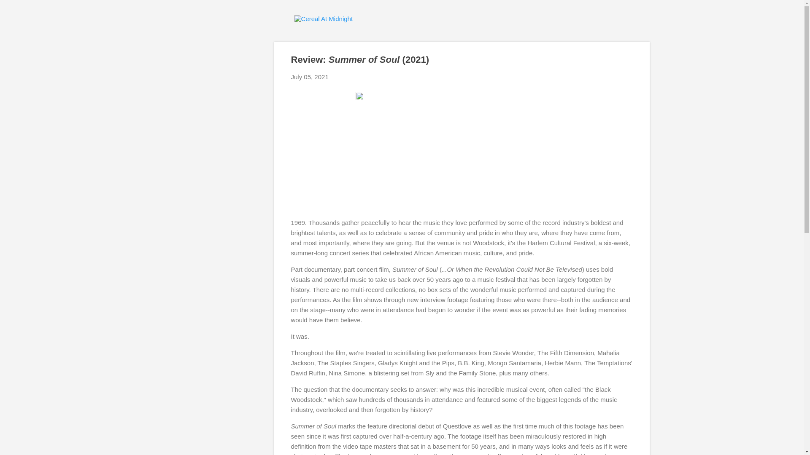 The width and height of the screenshot is (810, 455). I want to click on permanent link, so click(310, 77).